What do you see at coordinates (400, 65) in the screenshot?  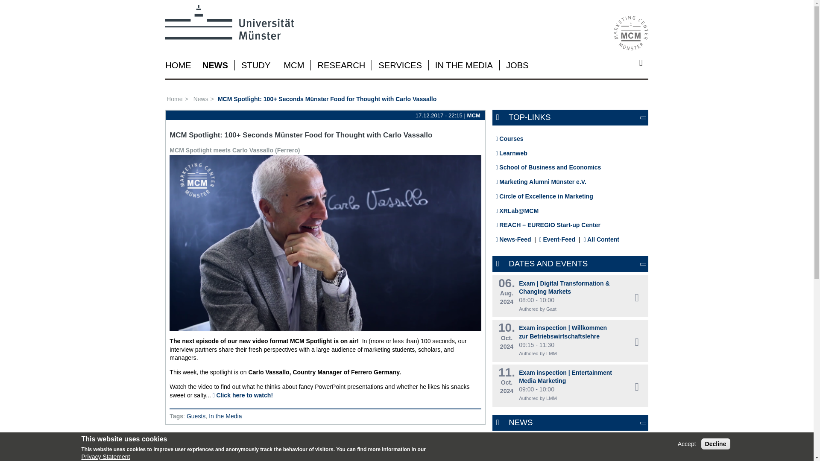 I see `SERVICES` at bounding box center [400, 65].